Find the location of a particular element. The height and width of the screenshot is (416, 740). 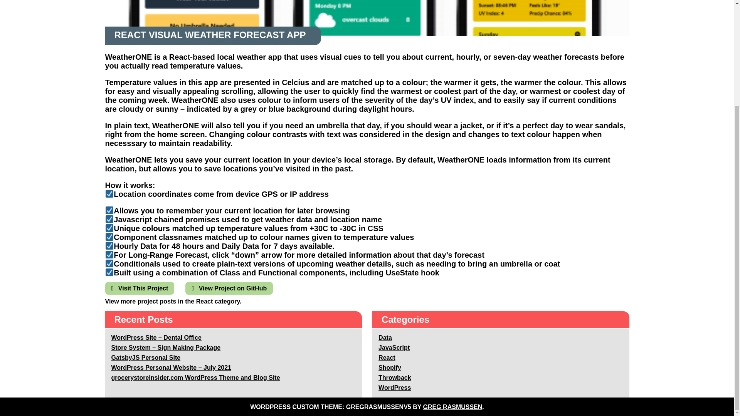

WordPress is located at coordinates (394, 387).